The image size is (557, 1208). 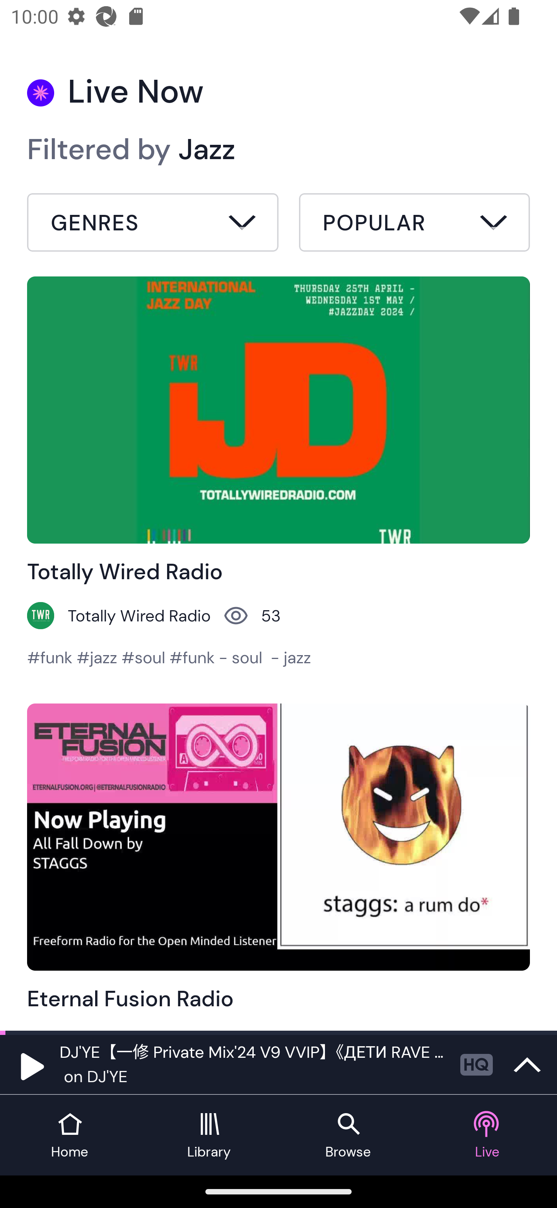 I want to click on Home tab Home, so click(x=70, y=1135).